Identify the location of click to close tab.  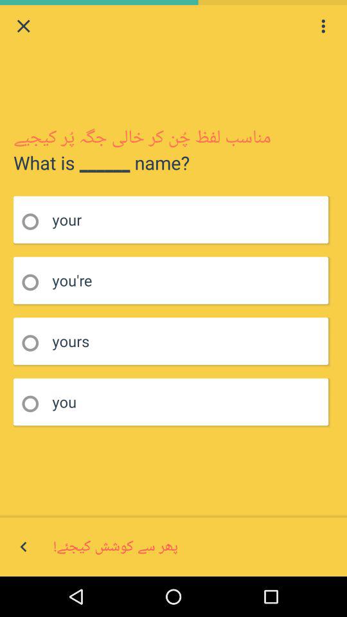
(23, 26).